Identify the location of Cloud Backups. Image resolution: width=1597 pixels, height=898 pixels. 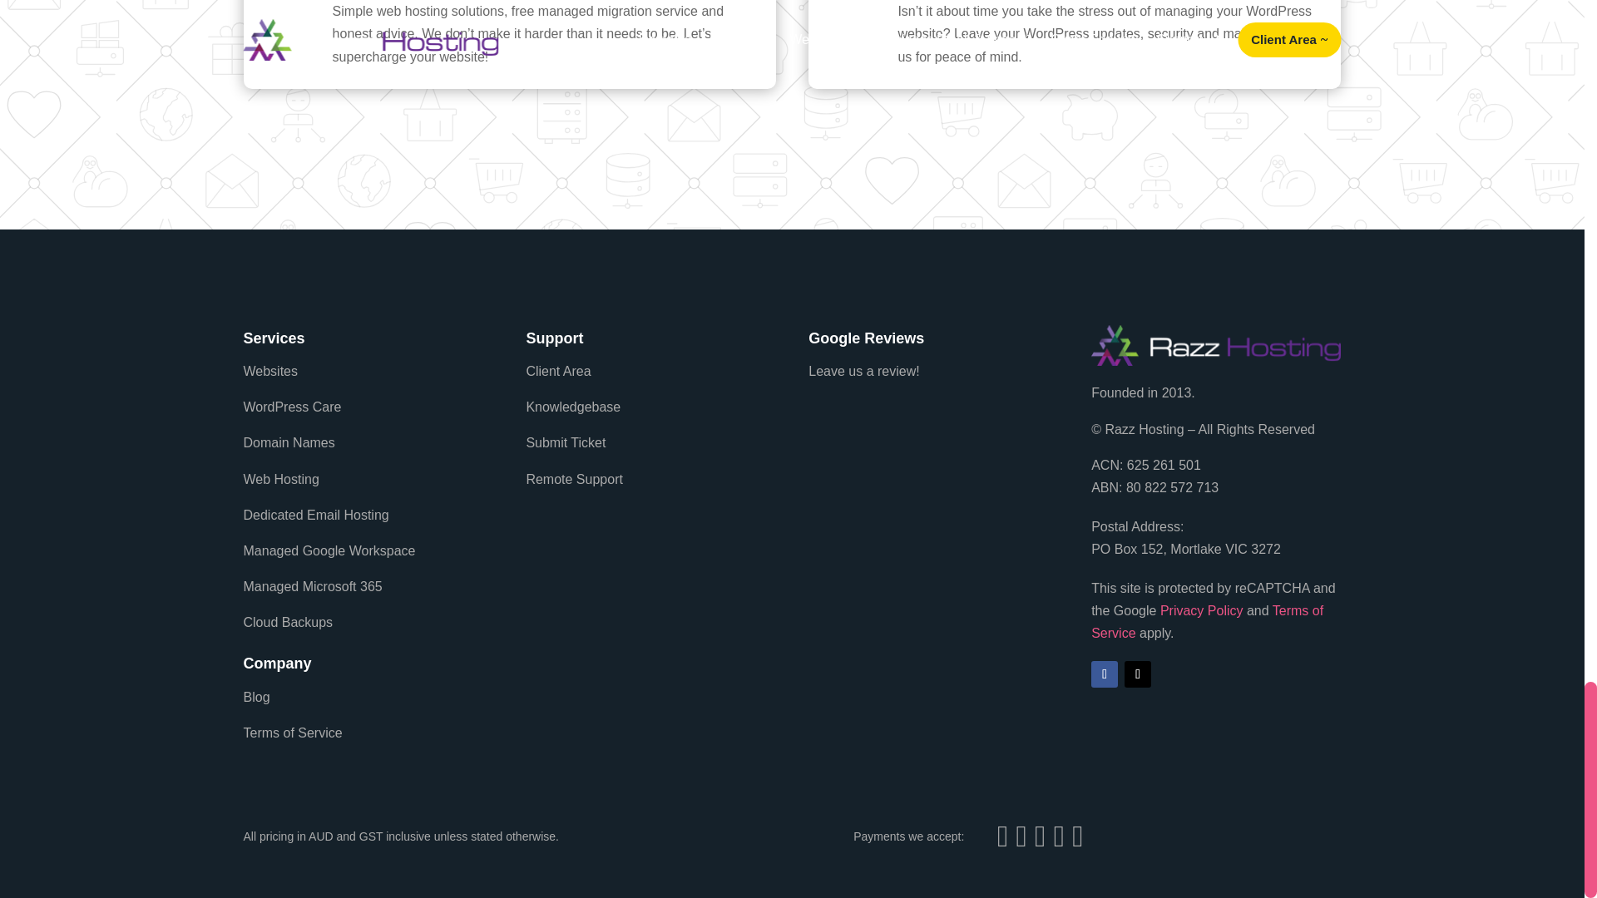
(287, 622).